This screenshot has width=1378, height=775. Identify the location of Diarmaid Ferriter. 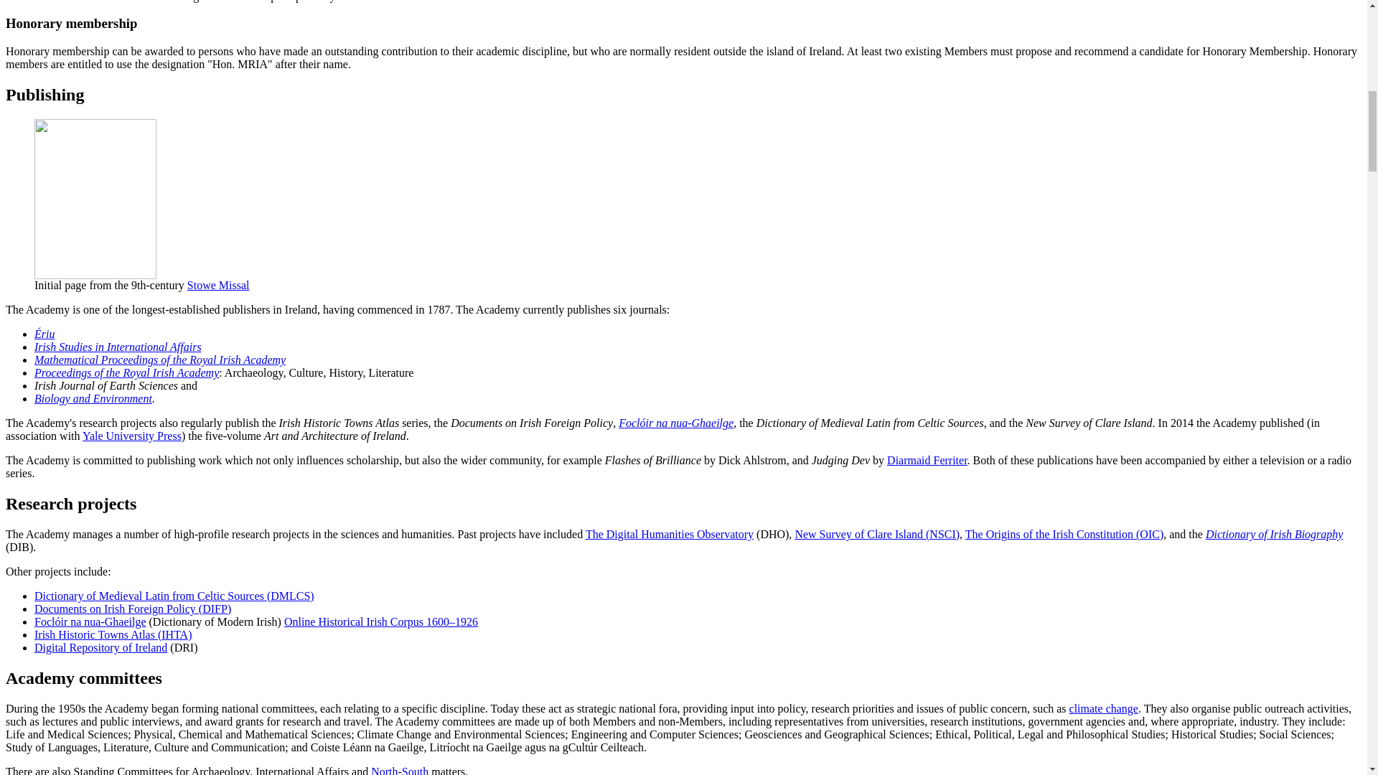
(927, 460).